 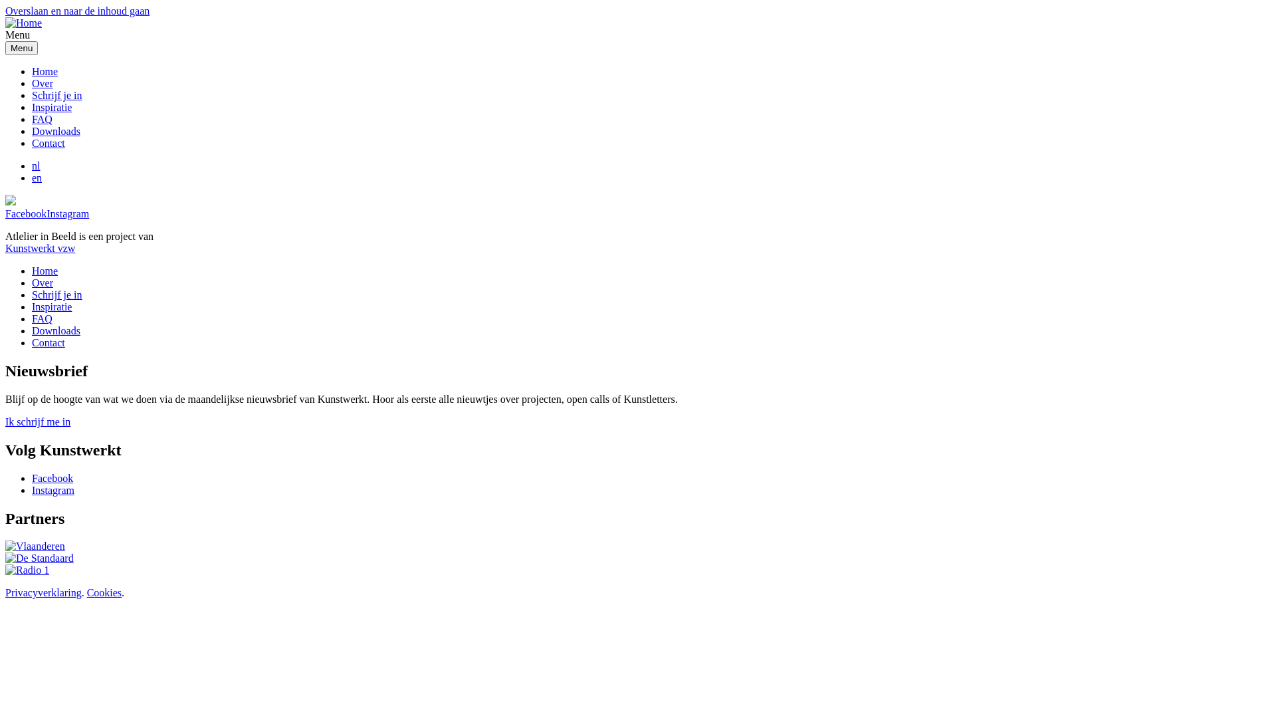 What do you see at coordinates (24, 23) in the screenshot?
I see `Home` at bounding box center [24, 23].